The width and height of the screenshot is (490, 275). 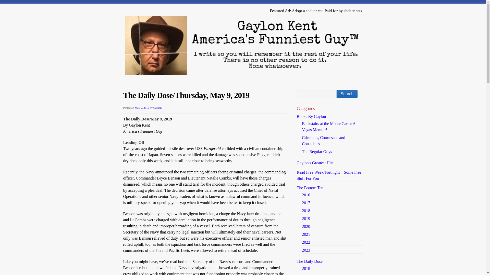 I want to click on 2017, so click(x=306, y=203).